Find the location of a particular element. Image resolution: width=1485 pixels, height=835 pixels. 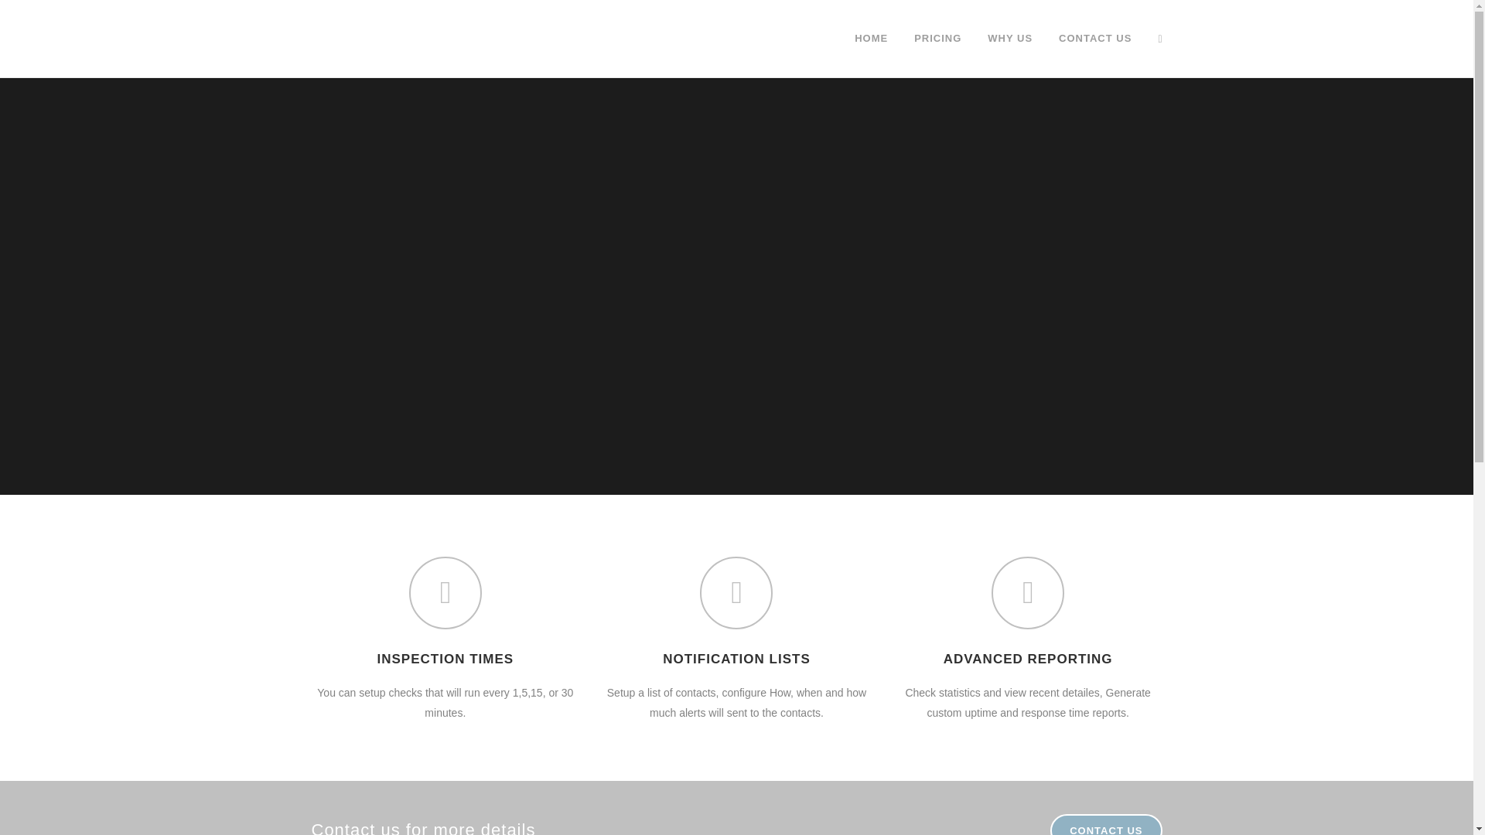

6 topics is located at coordinates (827, 666).